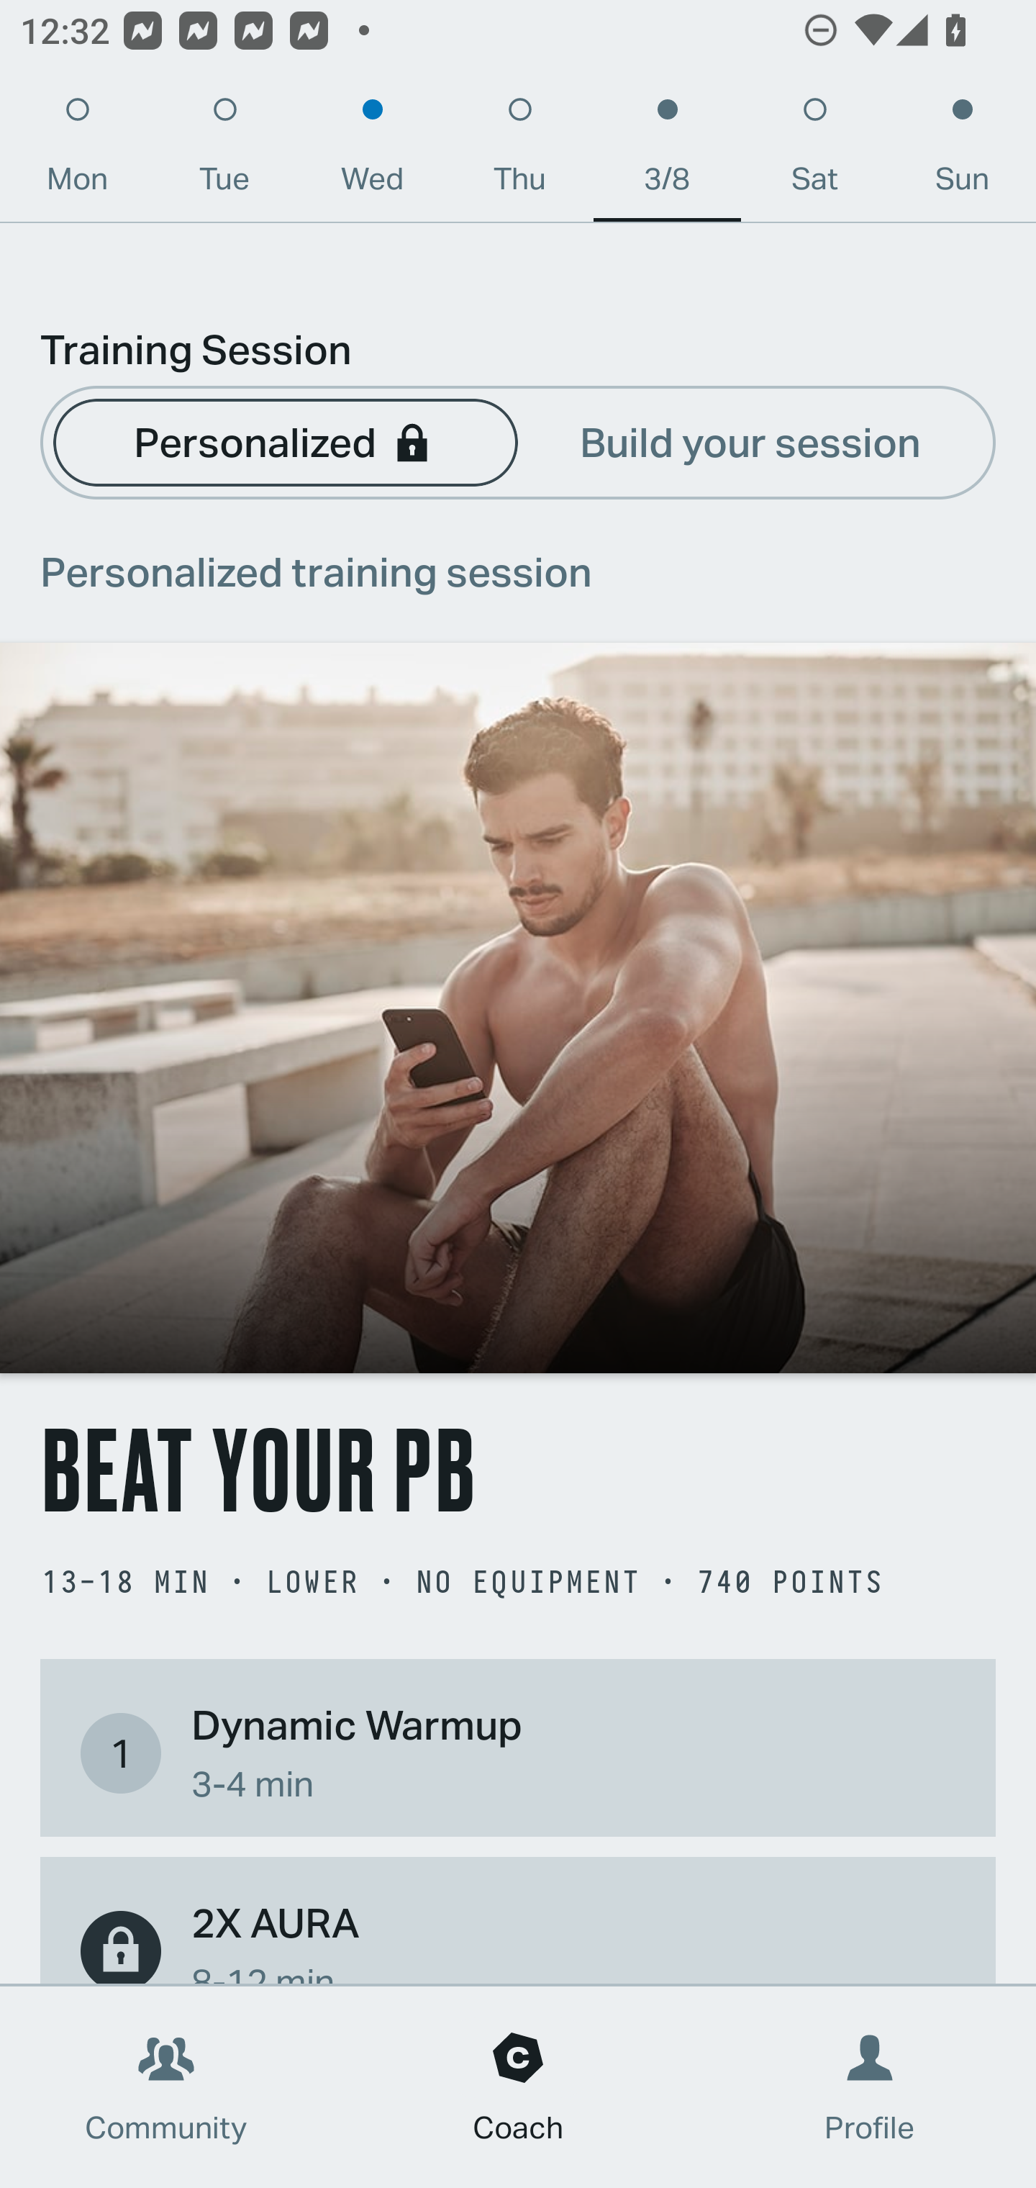  Describe the element at coordinates (871, 2087) in the screenshot. I see `Profile` at that location.